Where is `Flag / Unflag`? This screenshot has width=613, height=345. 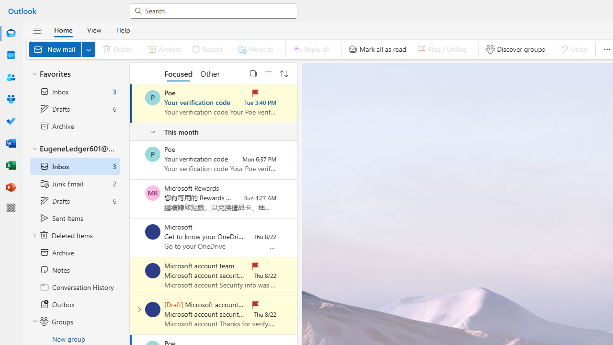 Flag / Unflag is located at coordinates (444, 49).